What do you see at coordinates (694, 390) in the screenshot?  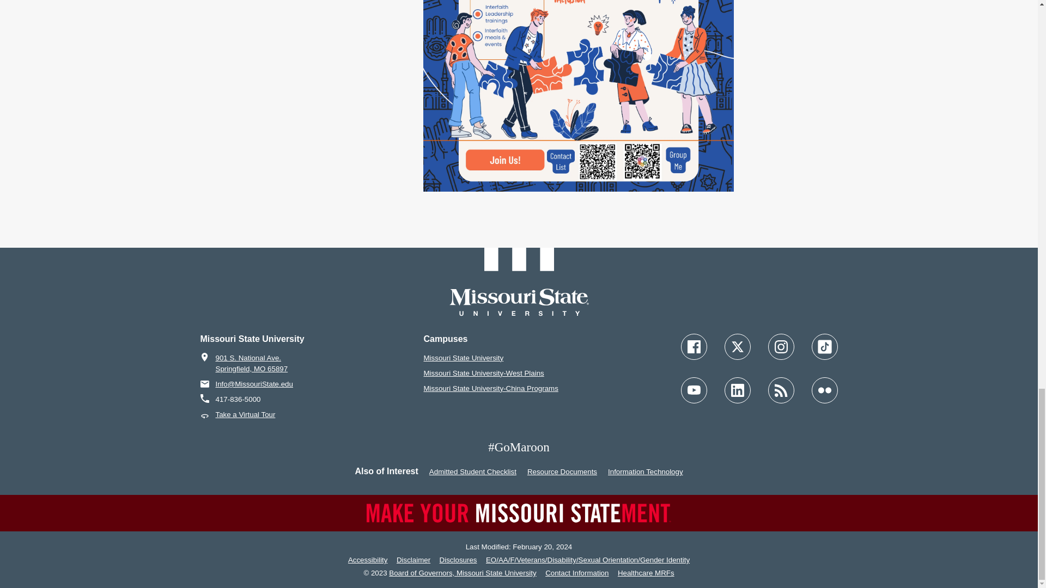 I see `Follow Missouri State on YouTube` at bounding box center [694, 390].